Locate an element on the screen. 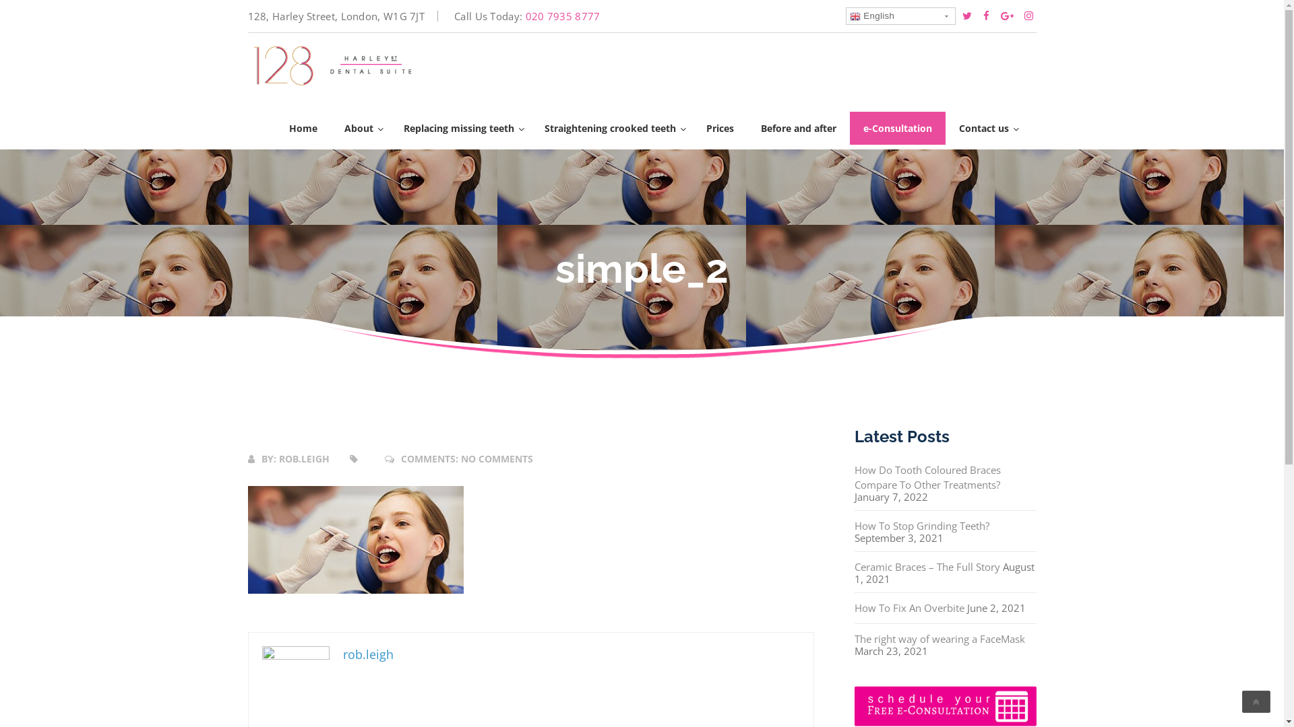  About is located at coordinates (360, 128).